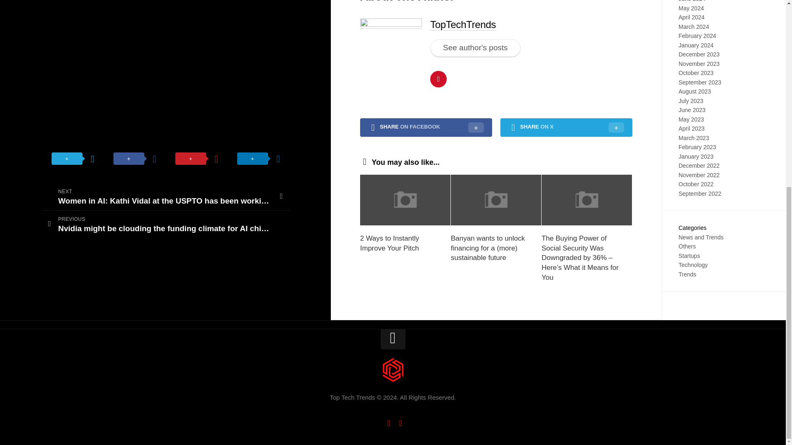 The height and width of the screenshot is (445, 792). I want to click on See author's posts, so click(475, 48).